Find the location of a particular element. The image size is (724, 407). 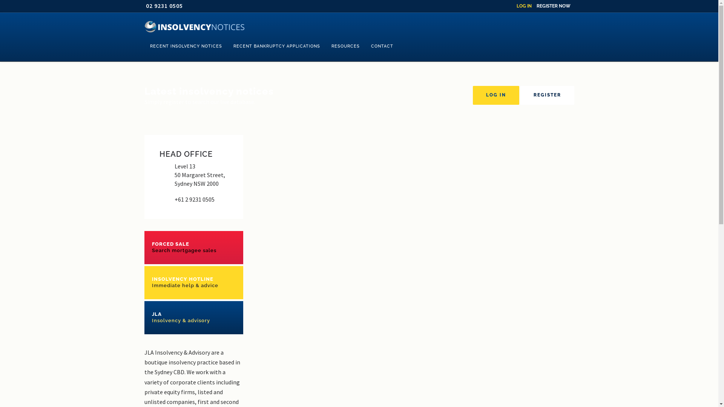

INSOLVENCY HOTLINE  
Immediate help & advice is located at coordinates (194, 283).